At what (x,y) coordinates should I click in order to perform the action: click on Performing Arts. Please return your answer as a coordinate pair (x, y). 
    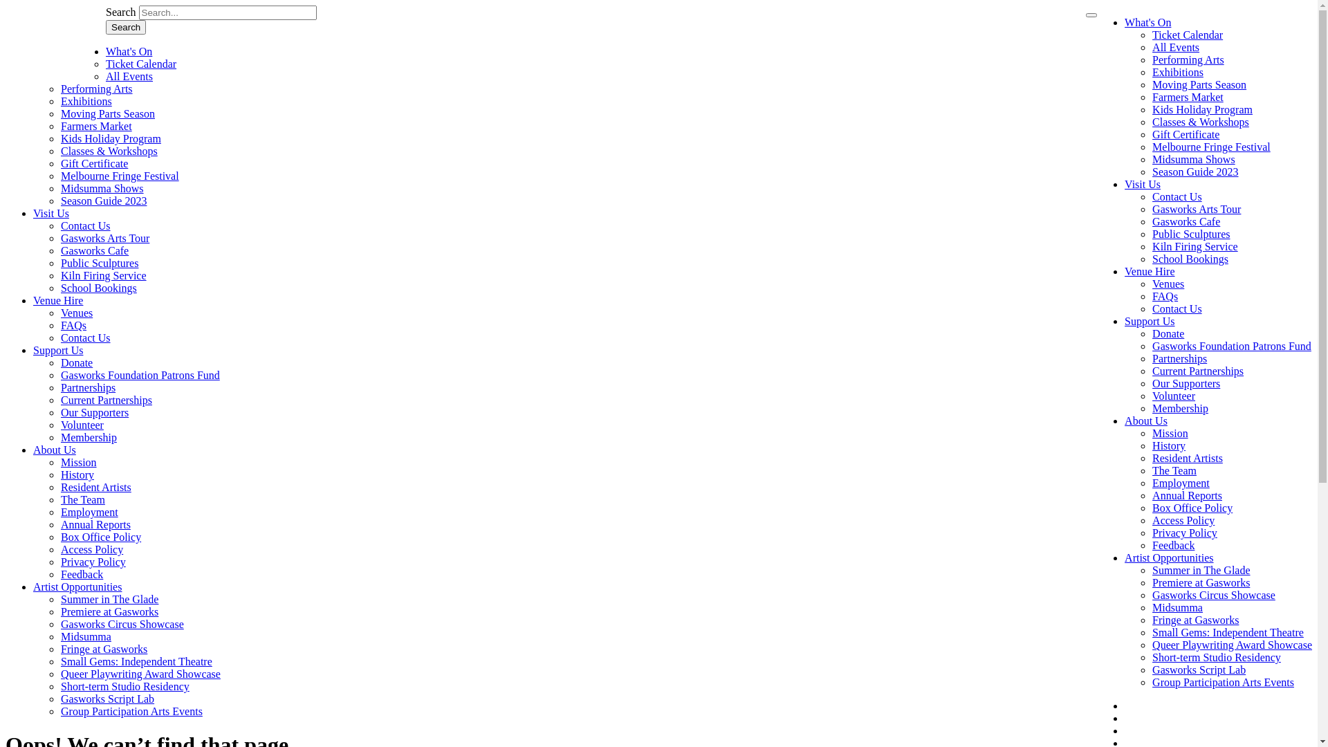
    Looking at the image, I should click on (1188, 59).